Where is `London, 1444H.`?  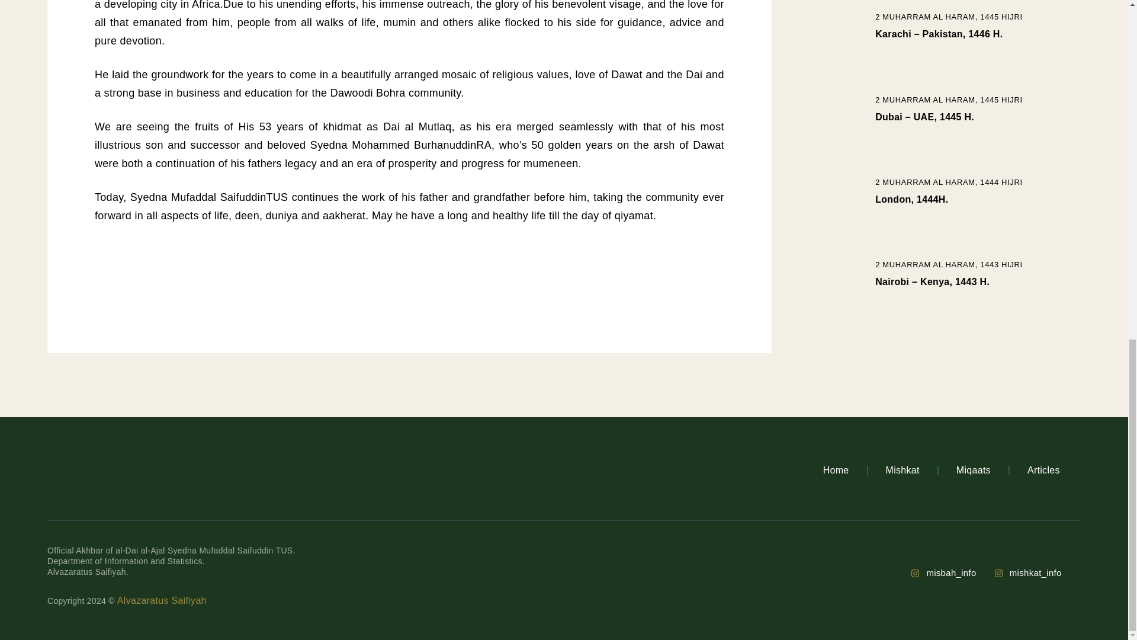
London, 1444H. is located at coordinates (912, 199).